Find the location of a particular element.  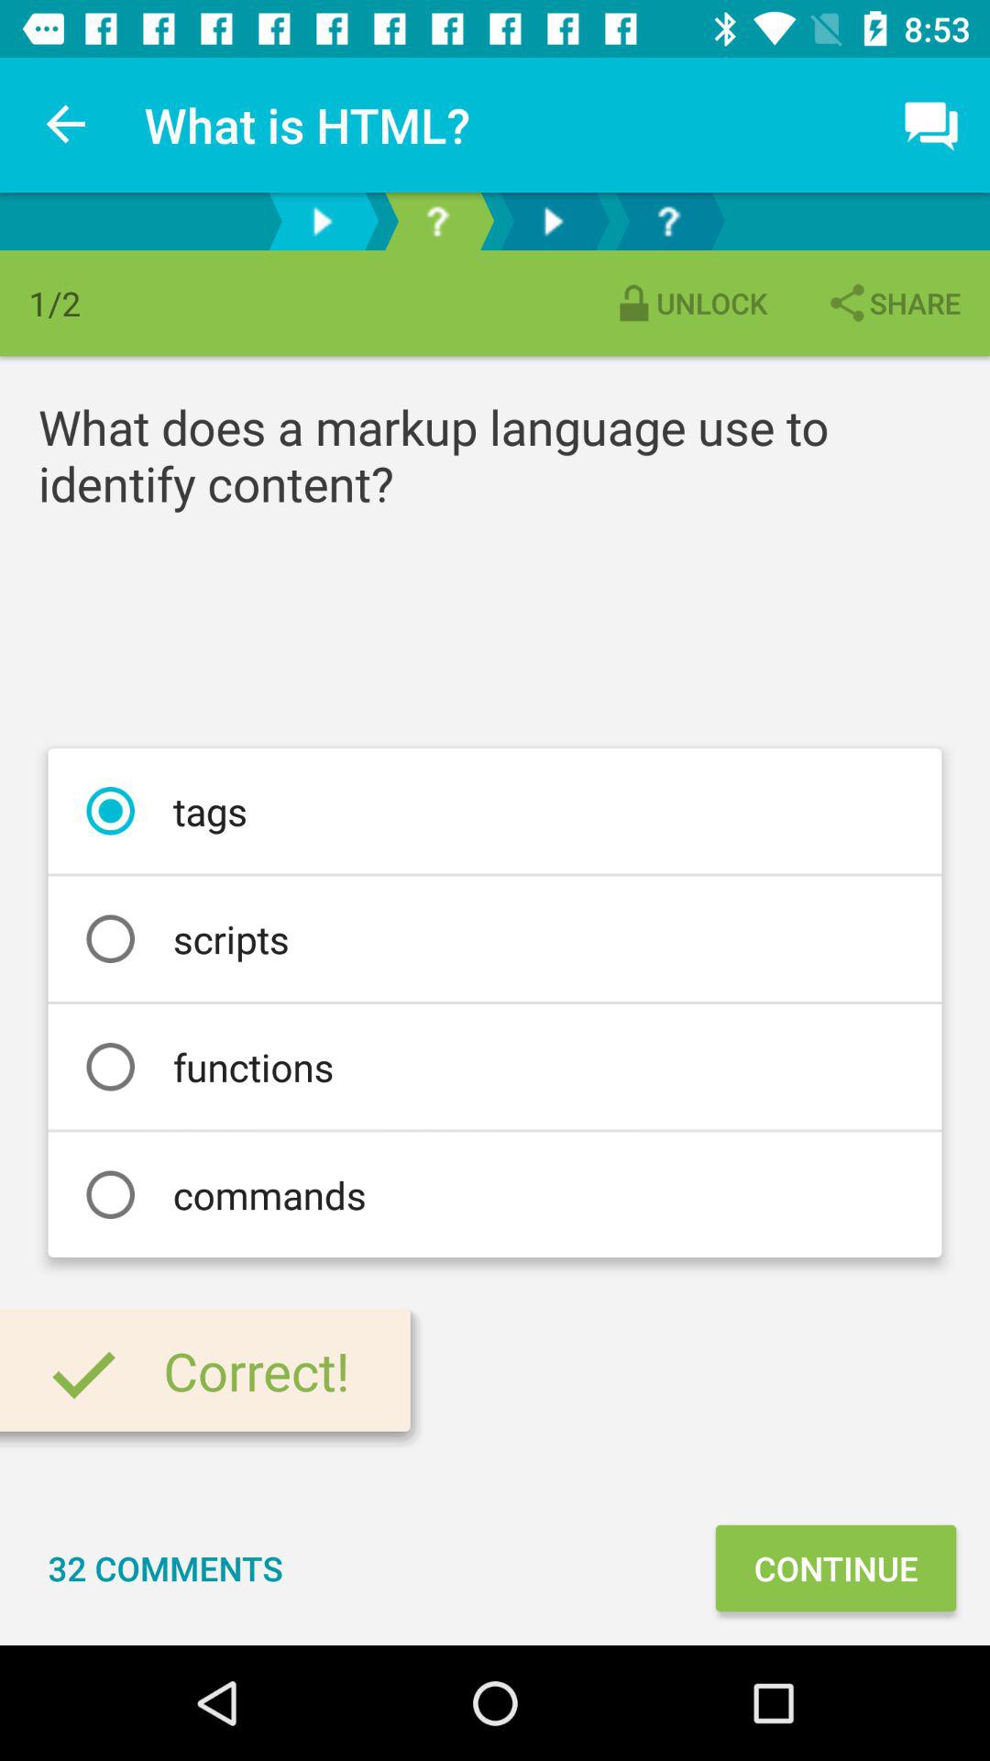

upcoming question is located at coordinates (668, 222).